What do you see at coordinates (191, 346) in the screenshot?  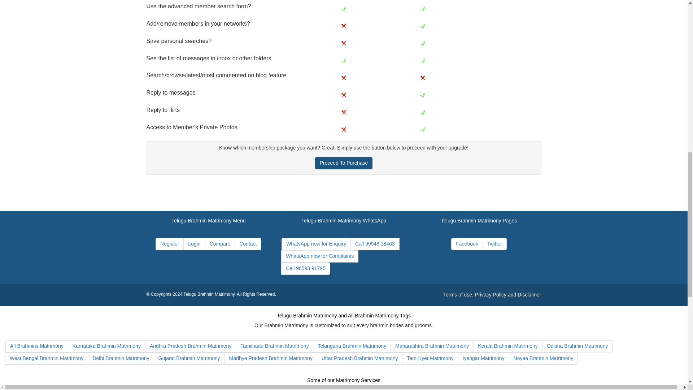 I see `Andhra Pradesh Brahmin Matrimony` at bounding box center [191, 346].